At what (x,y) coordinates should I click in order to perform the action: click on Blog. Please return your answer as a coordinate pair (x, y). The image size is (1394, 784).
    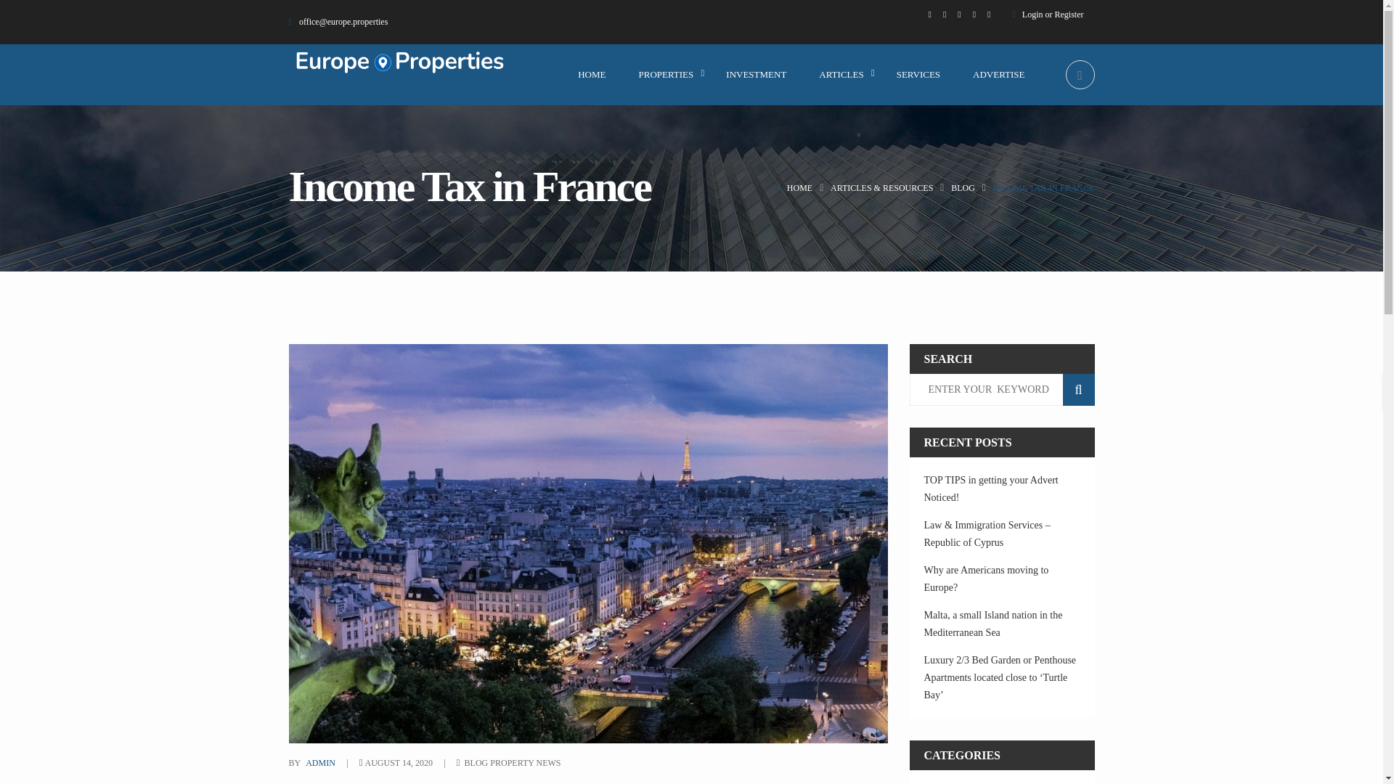
    Looking at the image, I should click on (963, 187).